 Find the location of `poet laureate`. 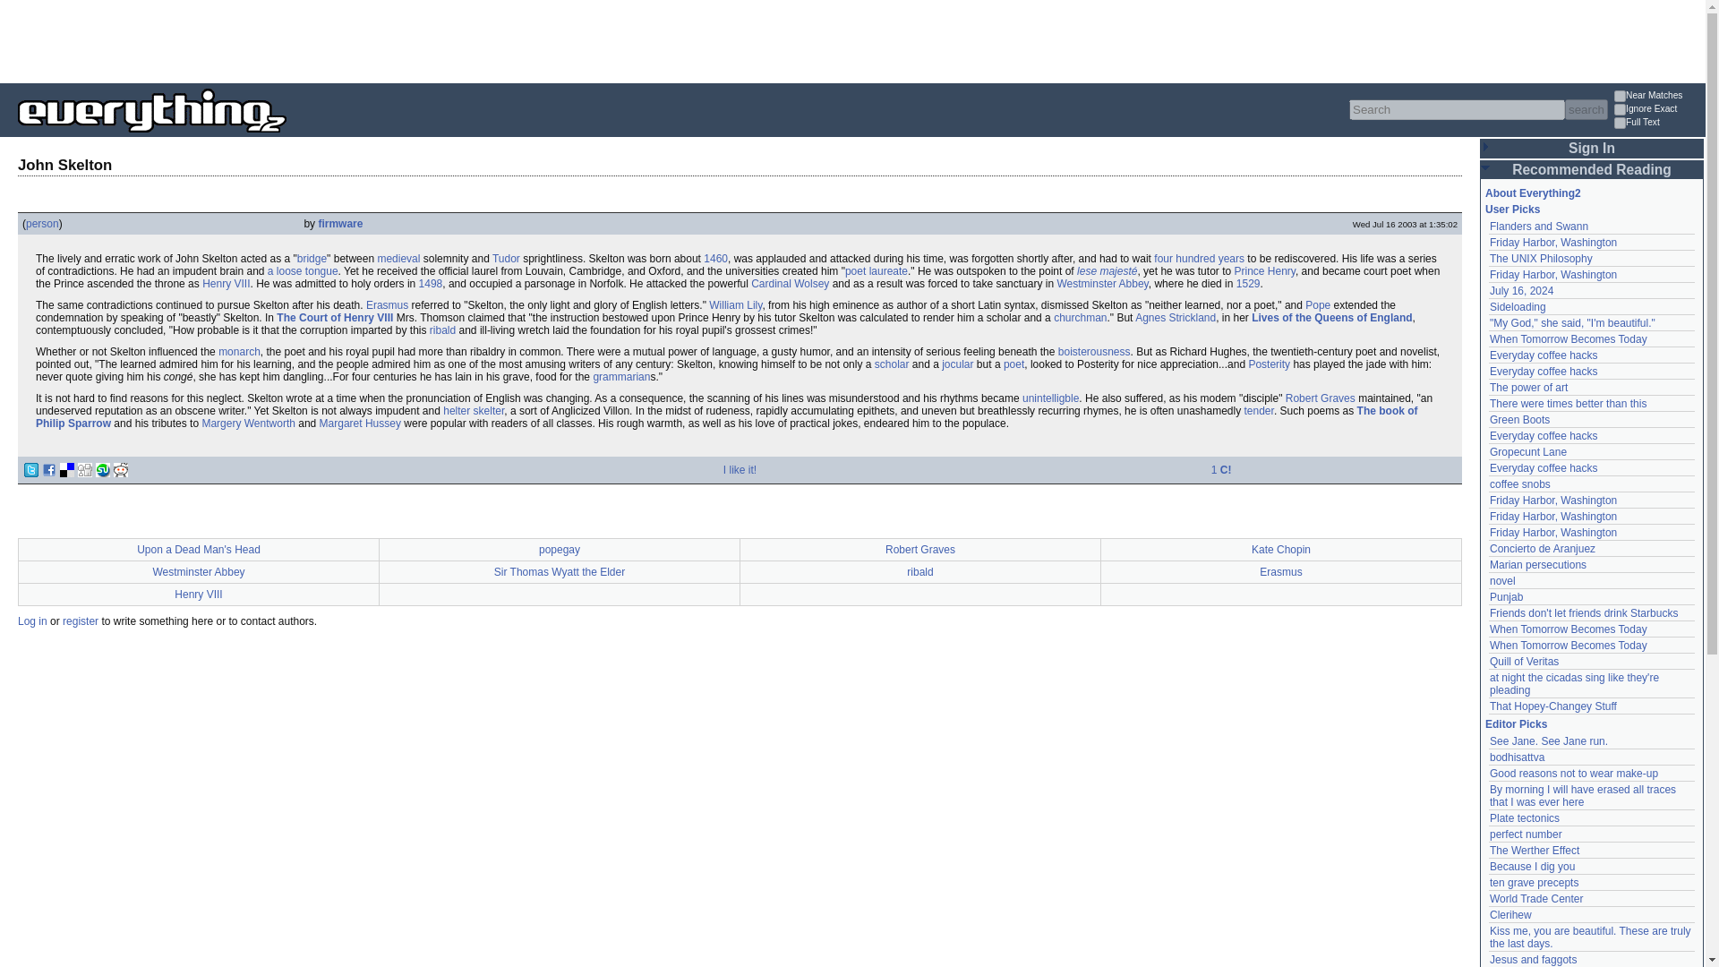

poet laureate is located at coordinates (876, 270).